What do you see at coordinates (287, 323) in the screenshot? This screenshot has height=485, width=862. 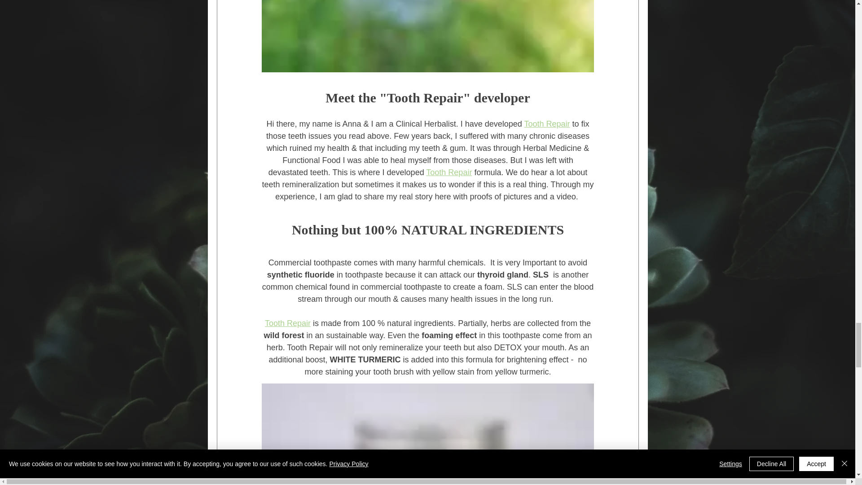 I see `Tooth Repair` at bounding box center [287, 323].